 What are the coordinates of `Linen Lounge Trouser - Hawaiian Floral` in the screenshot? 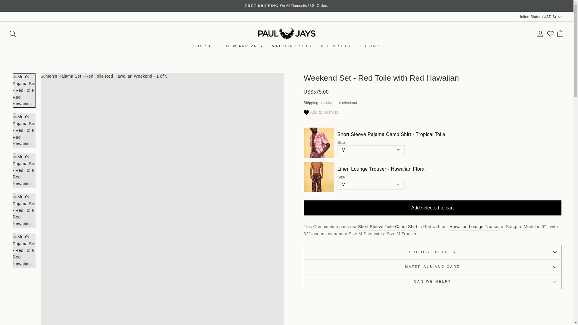 It's located at (474, 226).